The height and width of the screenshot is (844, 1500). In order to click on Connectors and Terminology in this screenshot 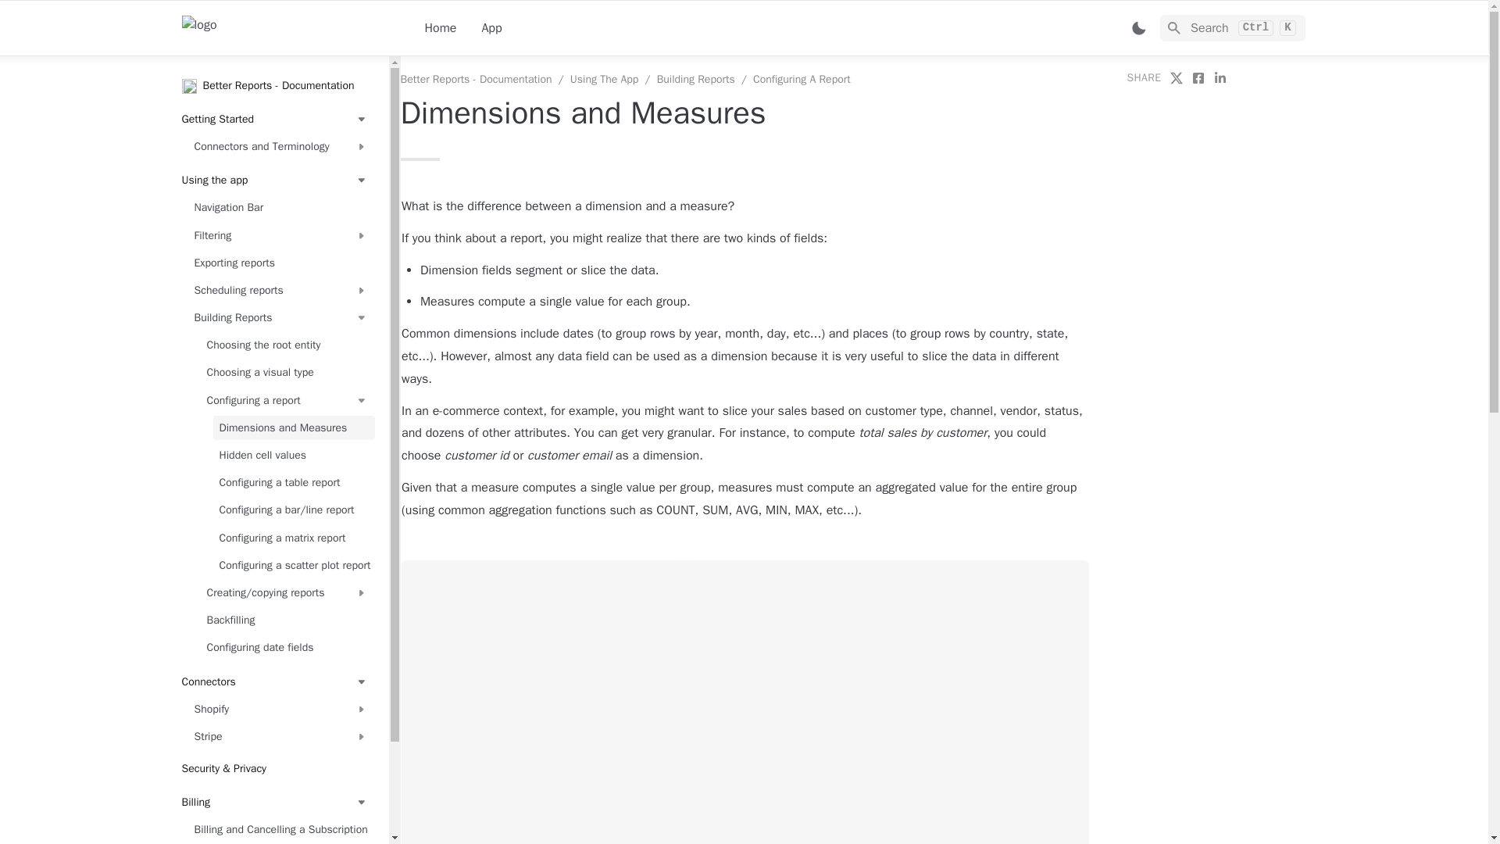, I will do `click(280, 146)`.